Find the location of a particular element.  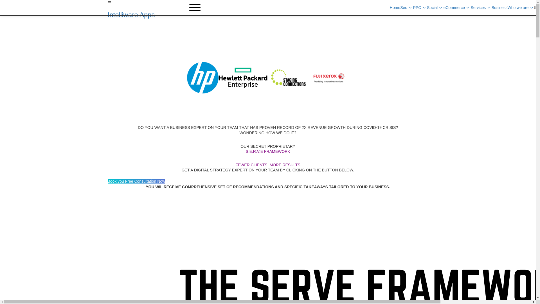

Intelliware Apps is located at coordinates (268, 15).